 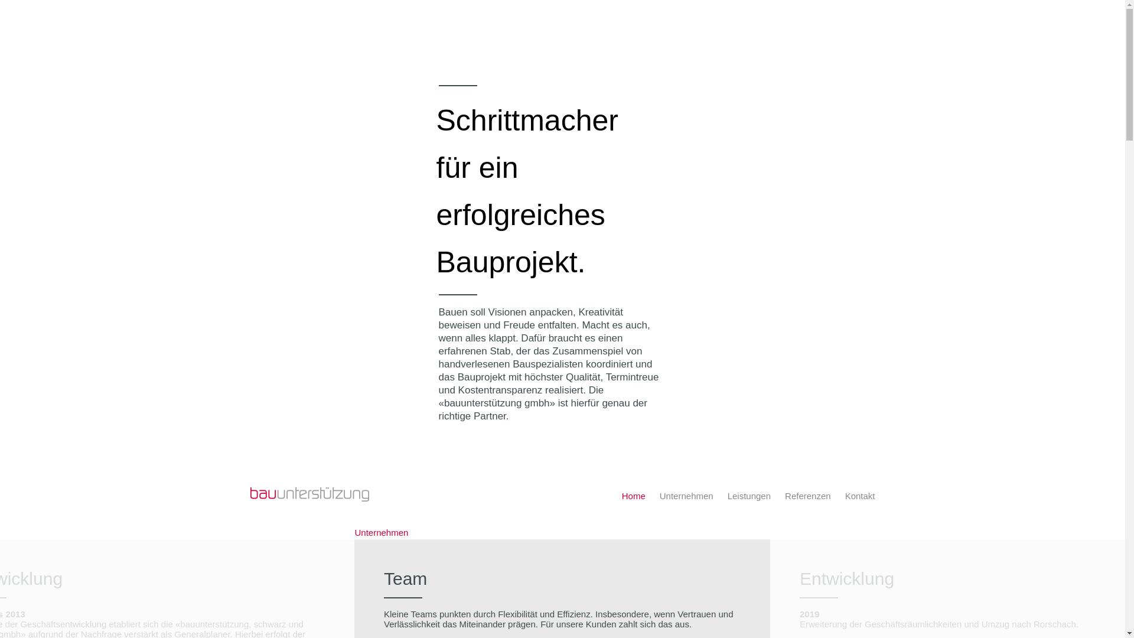 What do you see at coordinates (860, 496) in the screenshot?
I see `Kontakt` at bounding box center [860, 496].